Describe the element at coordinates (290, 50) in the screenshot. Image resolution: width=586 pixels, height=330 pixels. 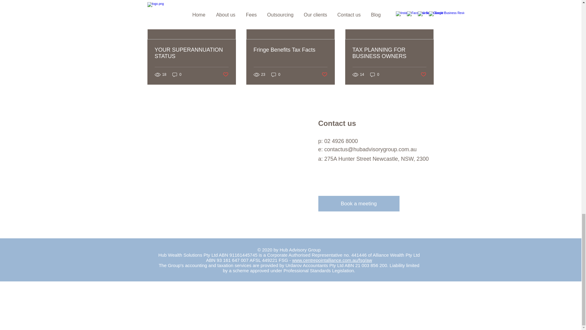
I see `Fringe Benefits Tax Facts` at that location.